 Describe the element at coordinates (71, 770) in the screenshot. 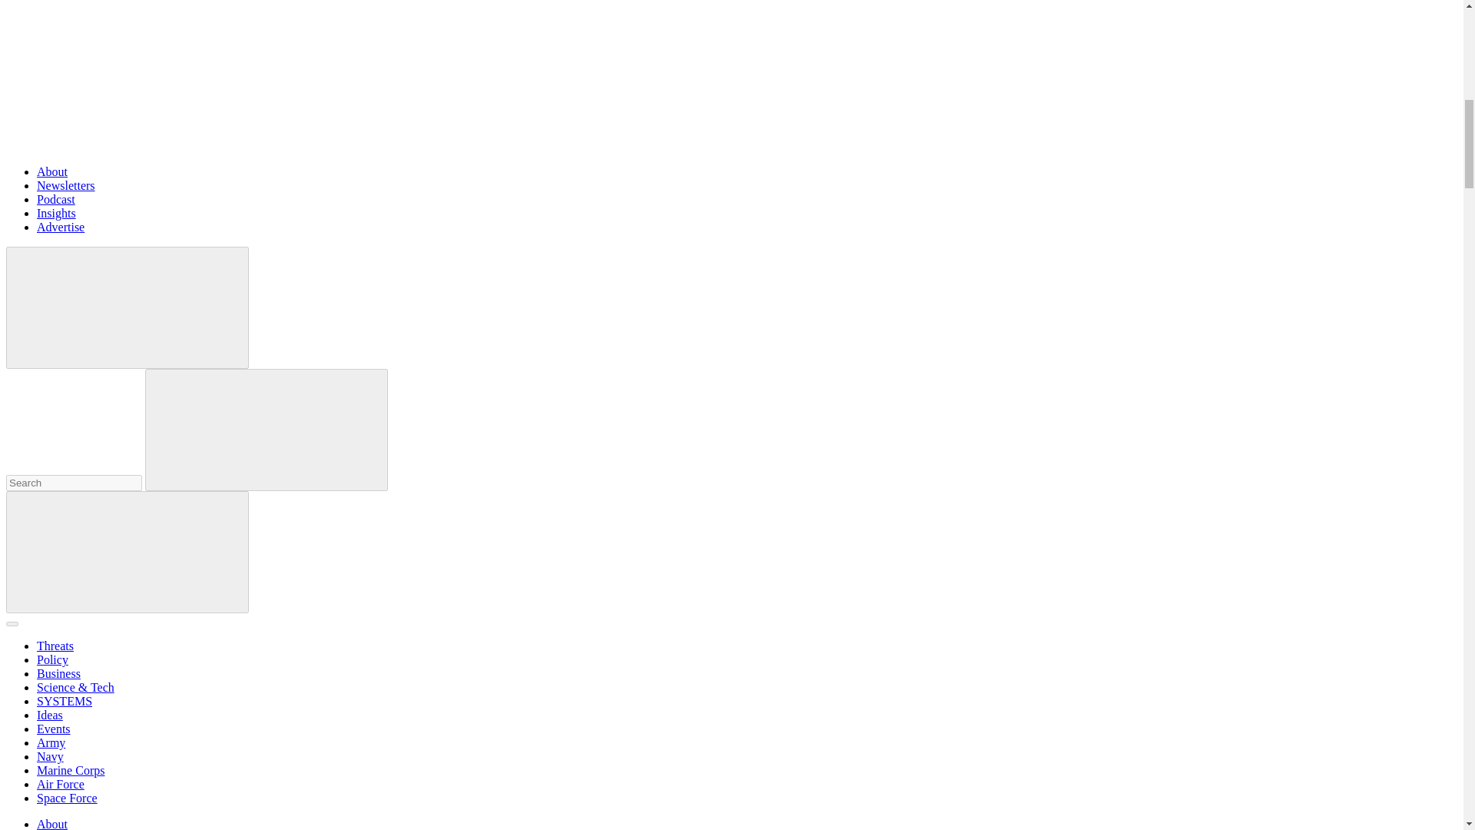

I see `Marine Corps` at that location.